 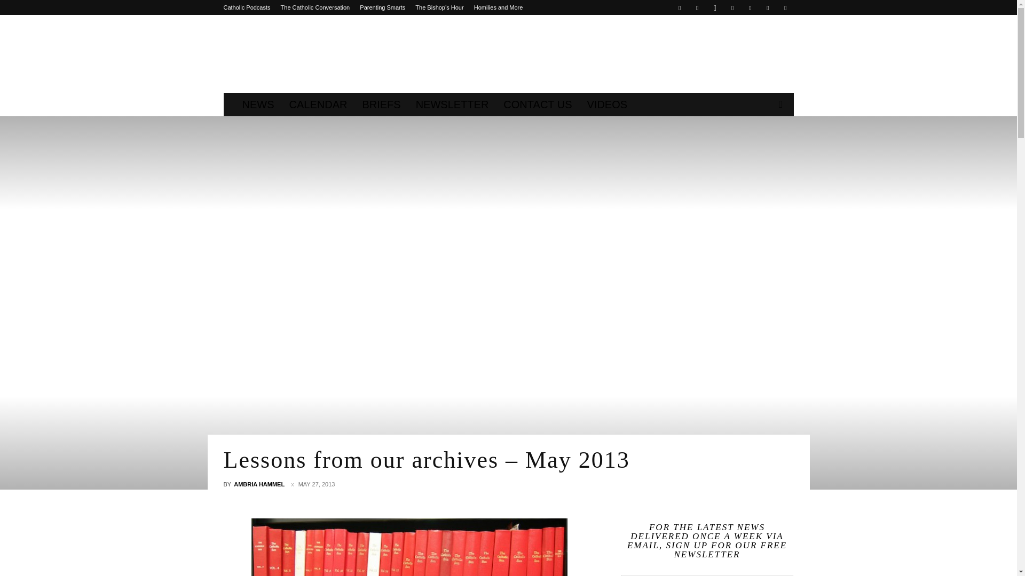 What do you see at coordinates (498, 7) in the screenshot?
I see `Homilies and More` at bounding box center [498, 7].